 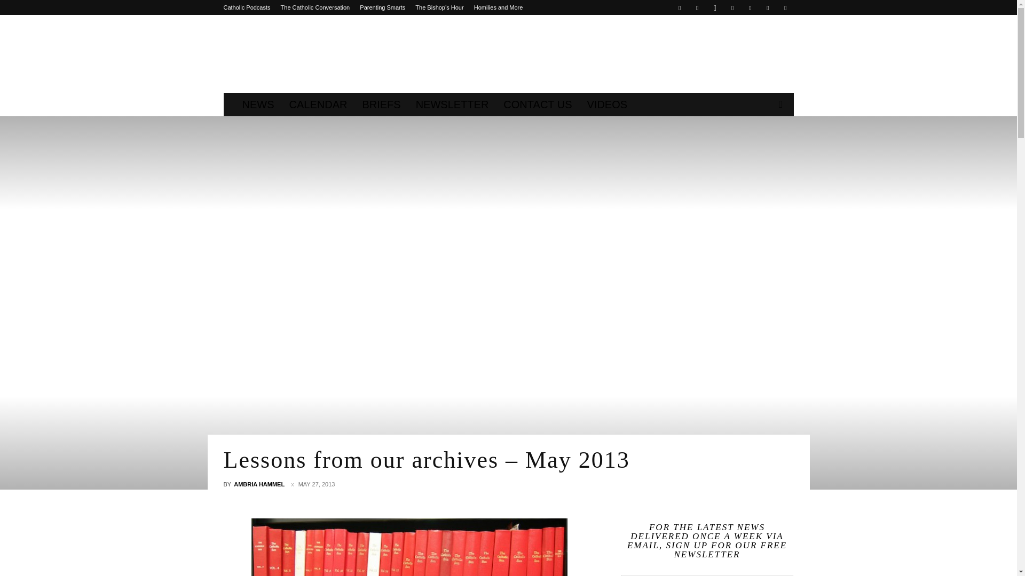 What do you see at coordinates (498, 7) in the screenshot?
I see `Homilies and More` at bounding box center [498, 7].